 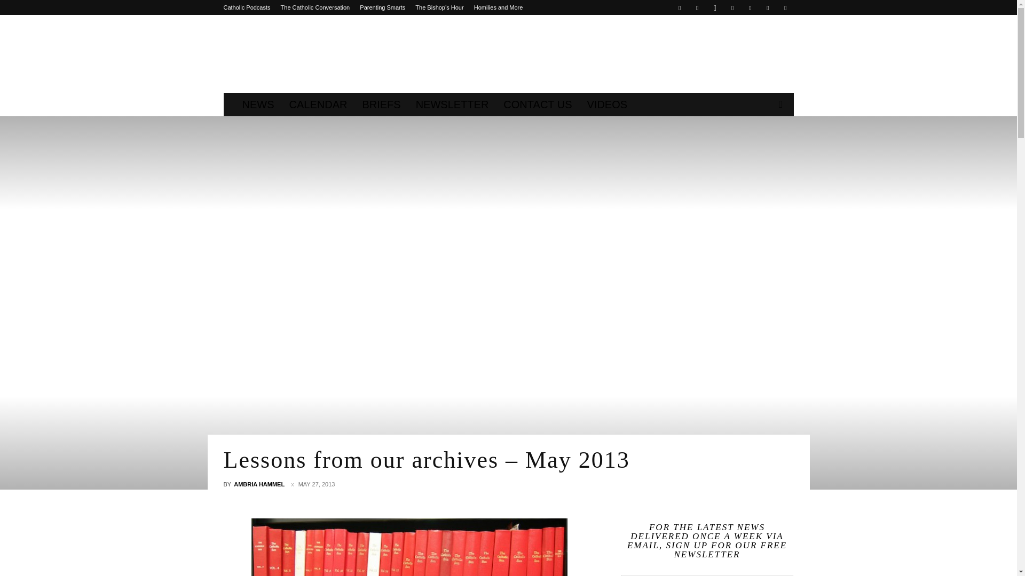 What do you see at coordinates (498, 7) in the screenshot?
I see `Homilies and More` at bounding box center [498, 7].